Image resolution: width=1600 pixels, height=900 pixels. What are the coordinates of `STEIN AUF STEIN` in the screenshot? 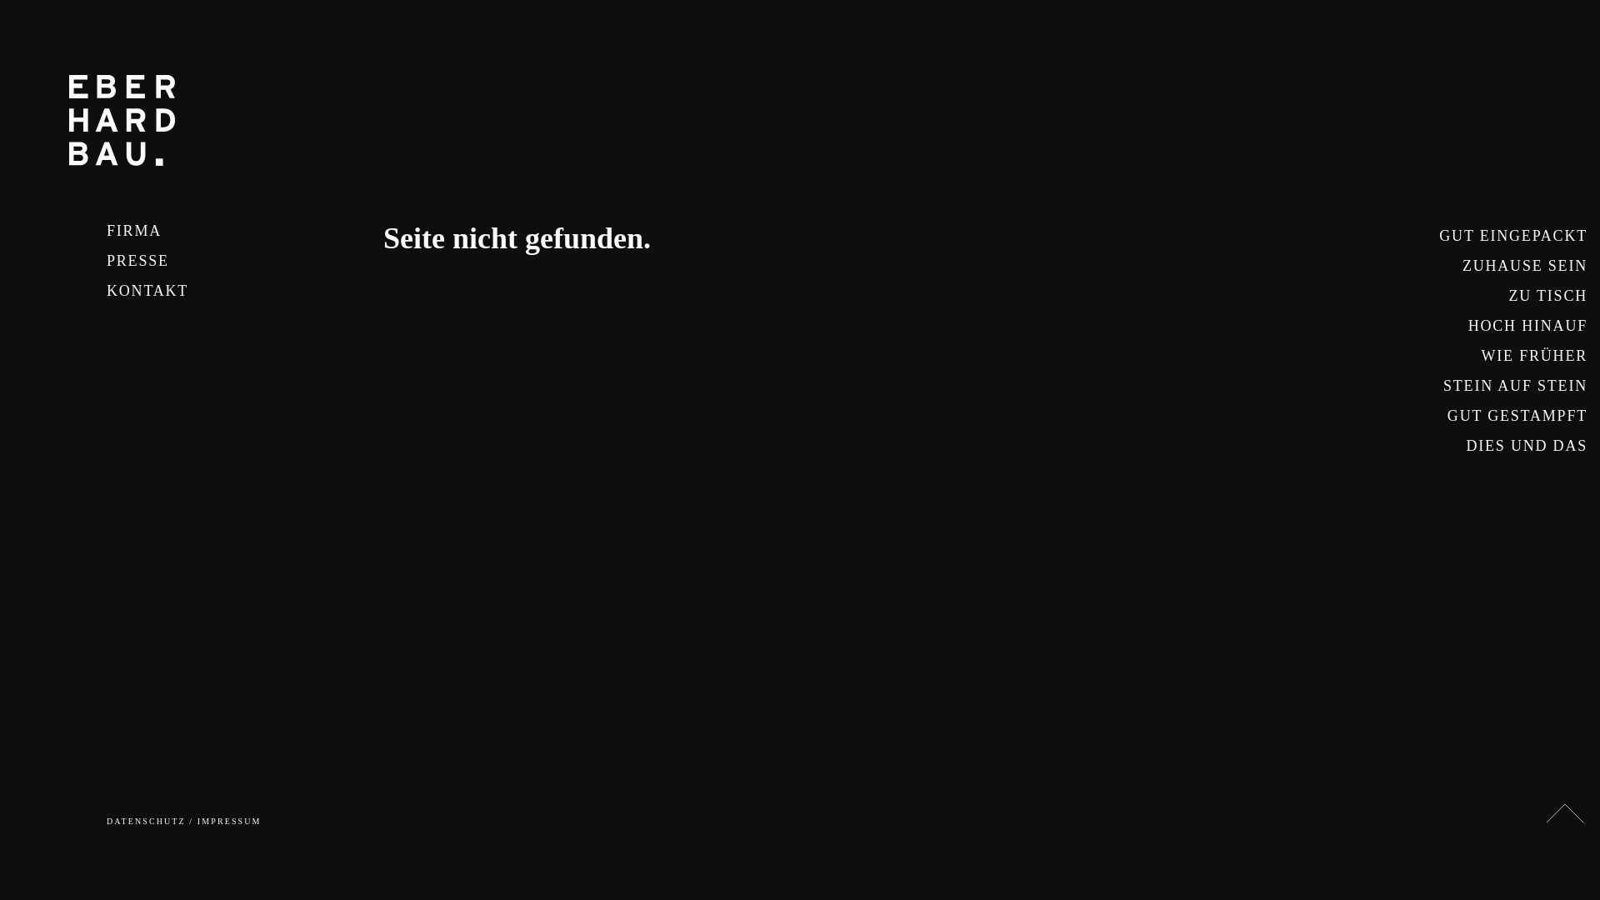 It's located at (1513, 386).